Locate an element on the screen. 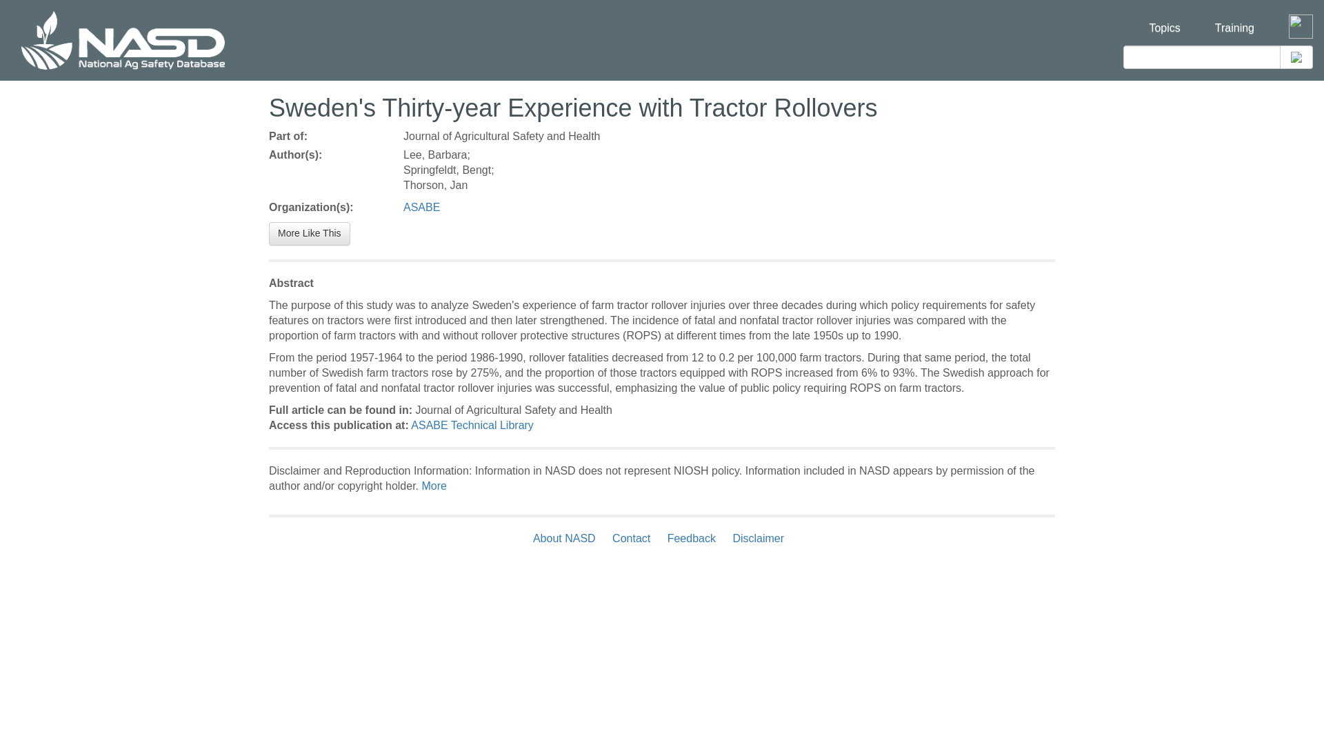 The image size is (1324, 745). More is located at coordinates (433, 486).